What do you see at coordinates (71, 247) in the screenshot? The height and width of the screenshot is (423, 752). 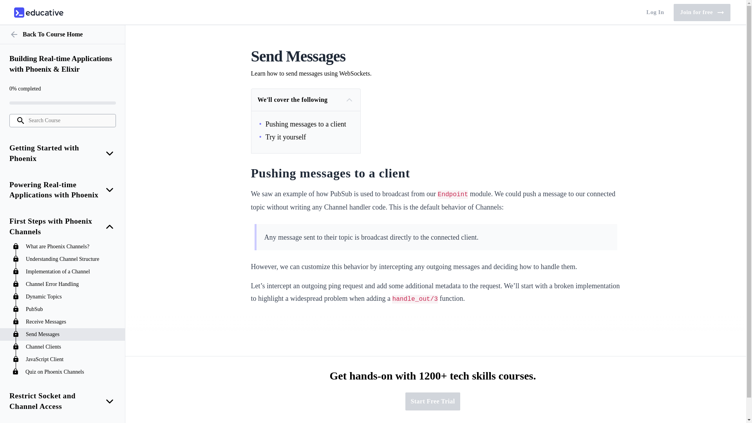 I see `What are Phoenix Channels?` at bounding box center [71, 247].